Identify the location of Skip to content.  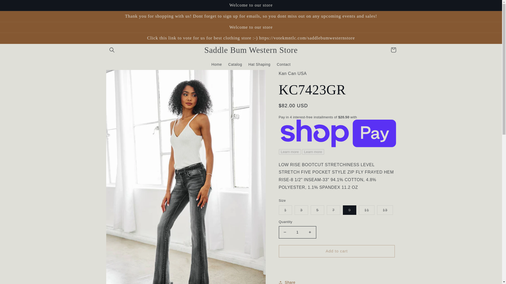
(16, 6).